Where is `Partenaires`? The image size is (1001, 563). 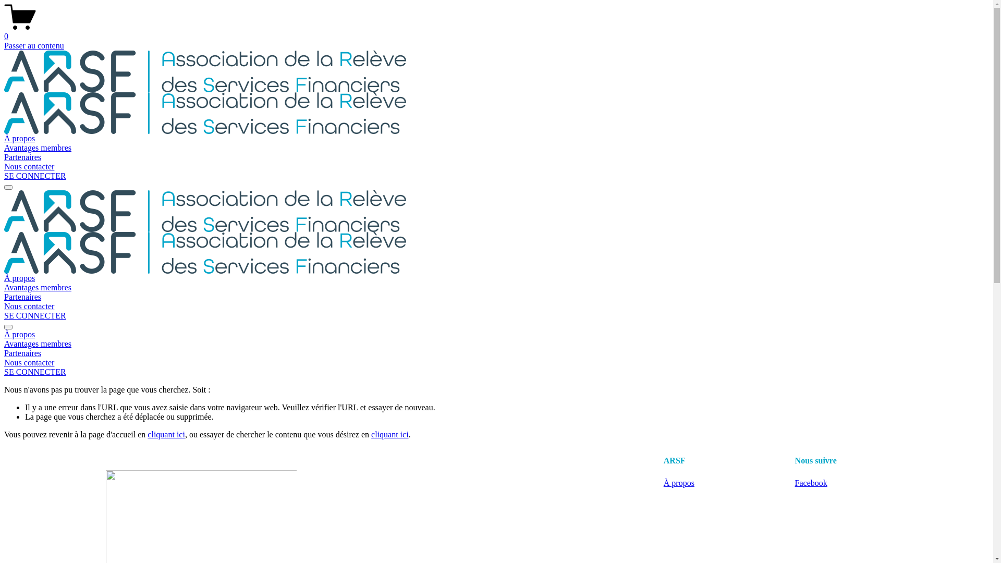 Partenaires is located at coordinates (23, 157).